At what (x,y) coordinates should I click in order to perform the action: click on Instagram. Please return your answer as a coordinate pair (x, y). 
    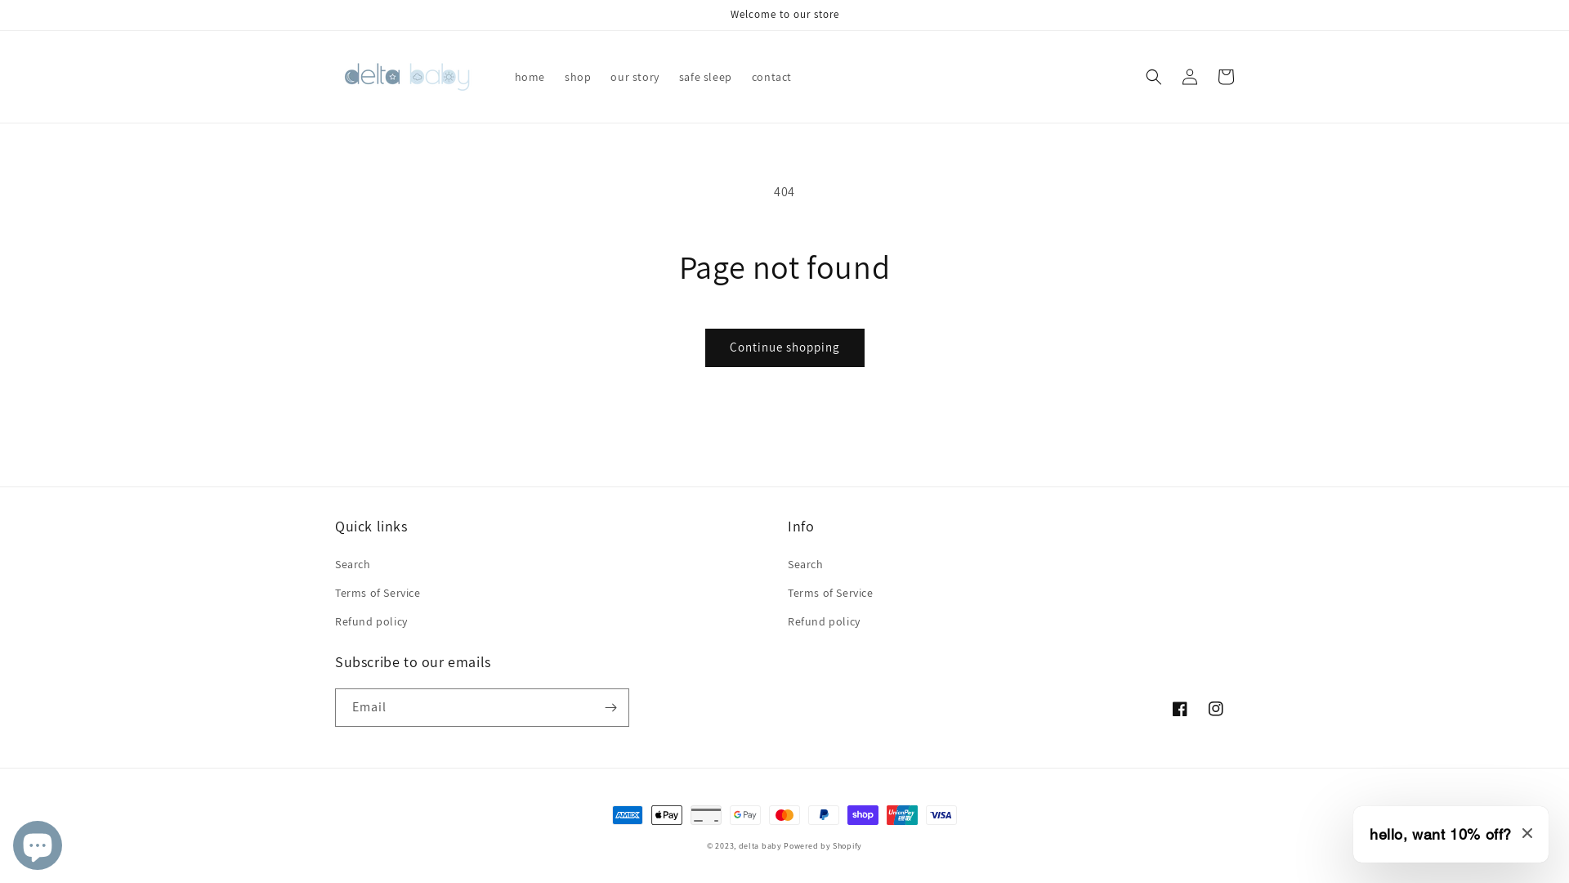
    Looking at the image, I should click on (1216, 709).